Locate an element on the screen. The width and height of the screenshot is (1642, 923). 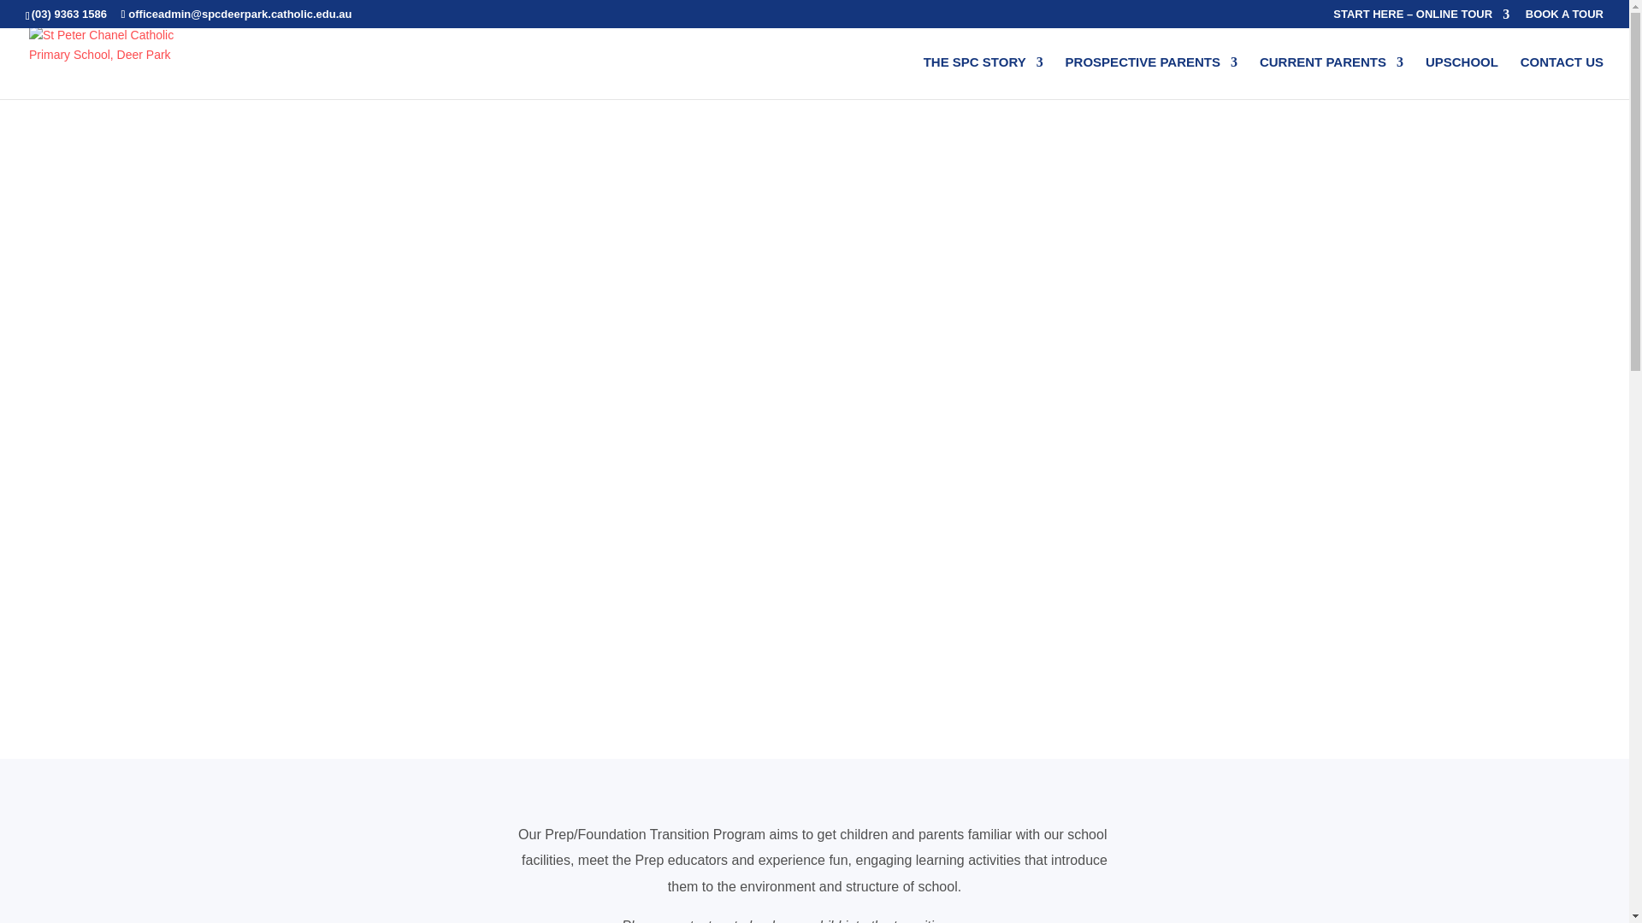
THE SPC STORY is located at coordinates (983, 77).